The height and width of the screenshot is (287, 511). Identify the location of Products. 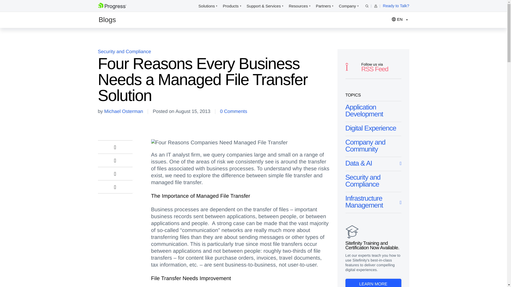
(230, 6).